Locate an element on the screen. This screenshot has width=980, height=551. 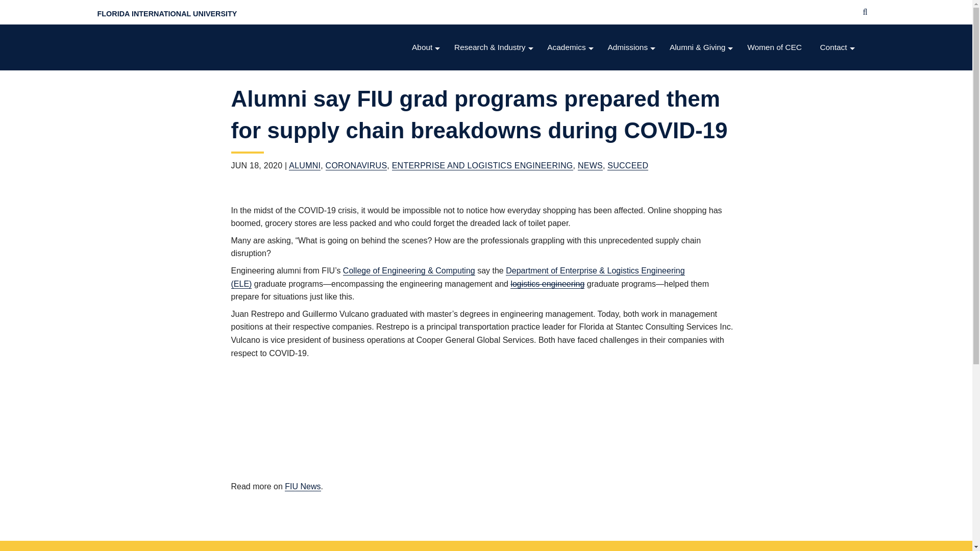
FLORIDA INTERNATIONAL UNIVERSITY is located at coordinates (167, 13).